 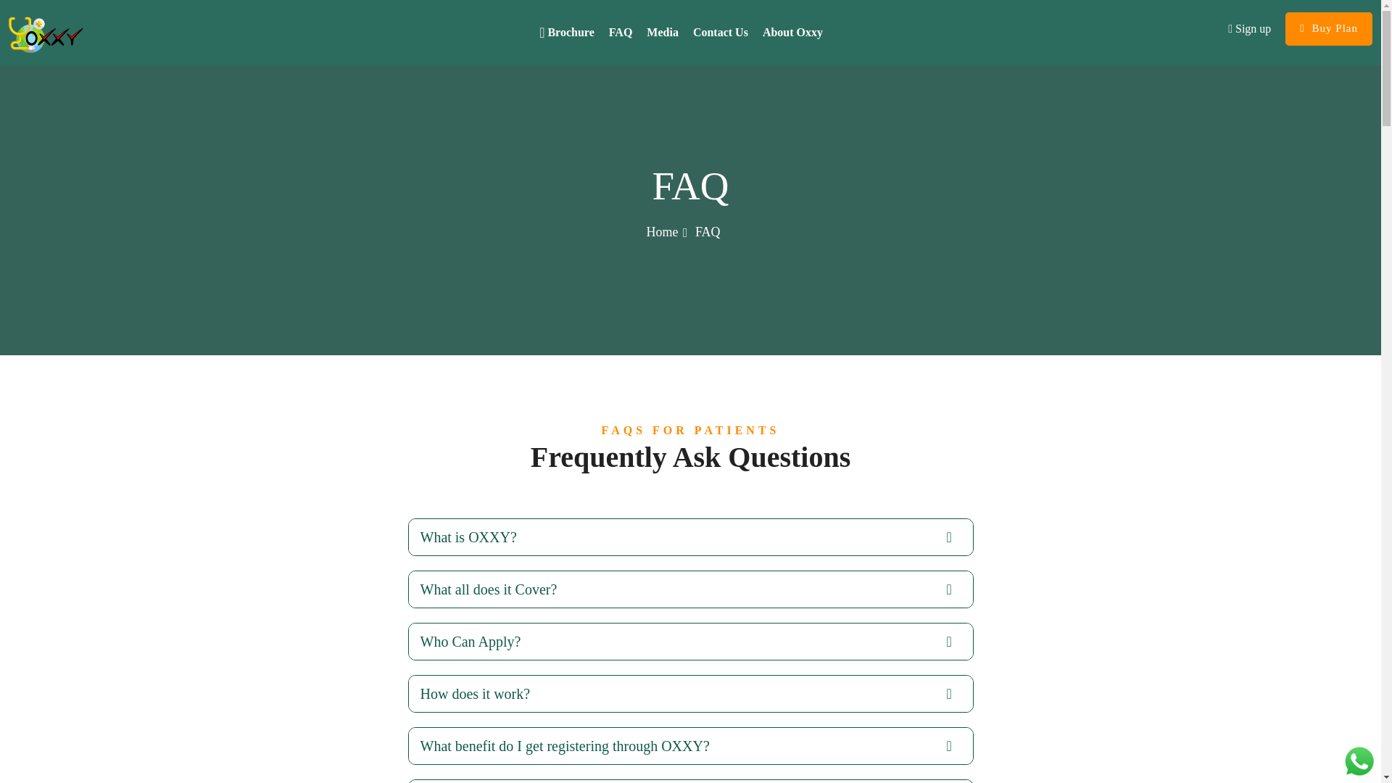 I want to click on About Oxxy, so click(x=792, y=32).